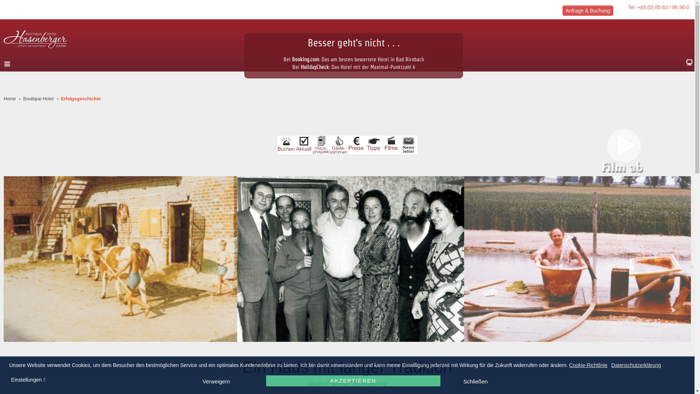 This screenshot has height=394, width=700. Describe the element at coordinates (39, 99) in the screenshot. I see `Boutique-Hotel` at that location.